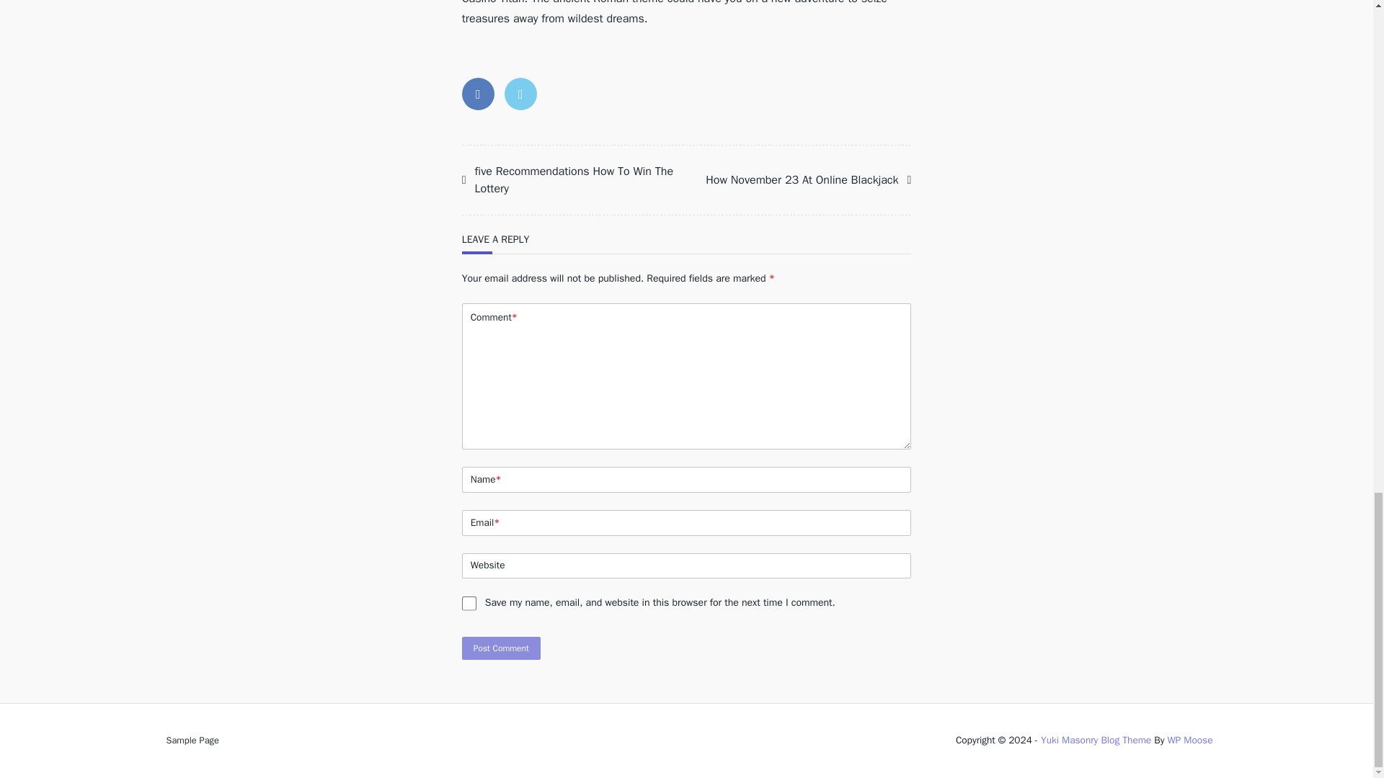  What do you see at coordinates (502, 648) in the screenshot?
I see `Post Comment` at bounding box center [502, 648].